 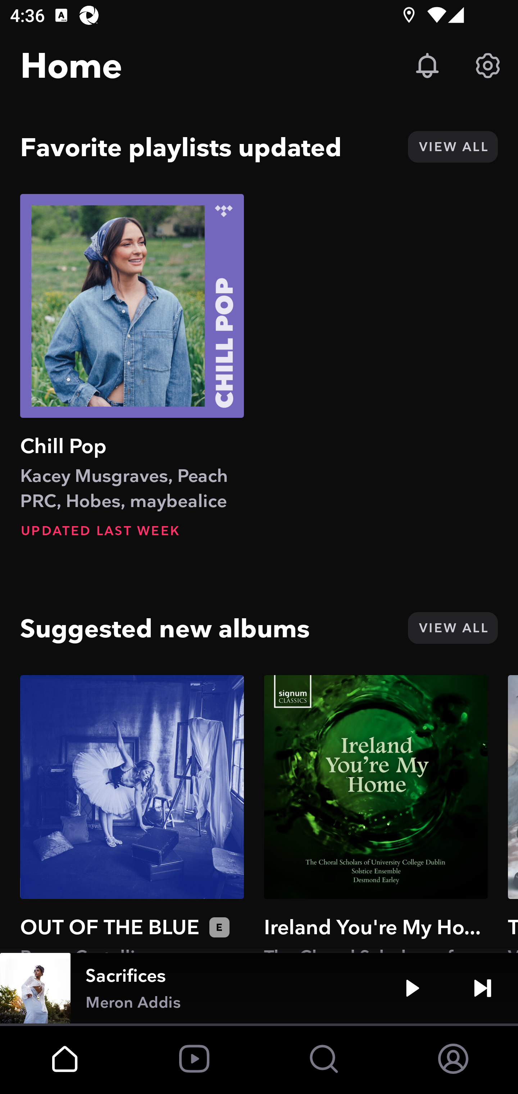 What do you see at coordinates (259, 988) in the screenshot?
I see `Sacrifices Meron Addis Play` at bounding box center [259, 988].